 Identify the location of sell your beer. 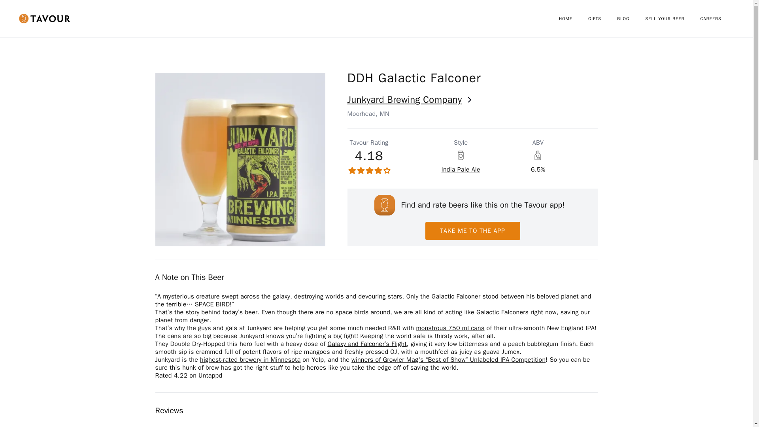
(672, 19).